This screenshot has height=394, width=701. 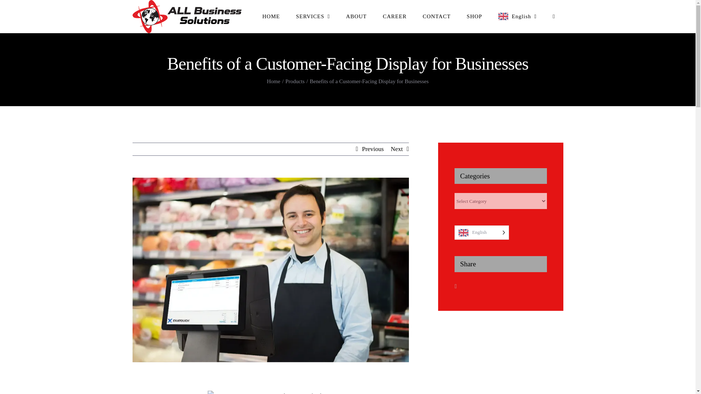 I want to click on CONTACT, so click(x=437, y=16).